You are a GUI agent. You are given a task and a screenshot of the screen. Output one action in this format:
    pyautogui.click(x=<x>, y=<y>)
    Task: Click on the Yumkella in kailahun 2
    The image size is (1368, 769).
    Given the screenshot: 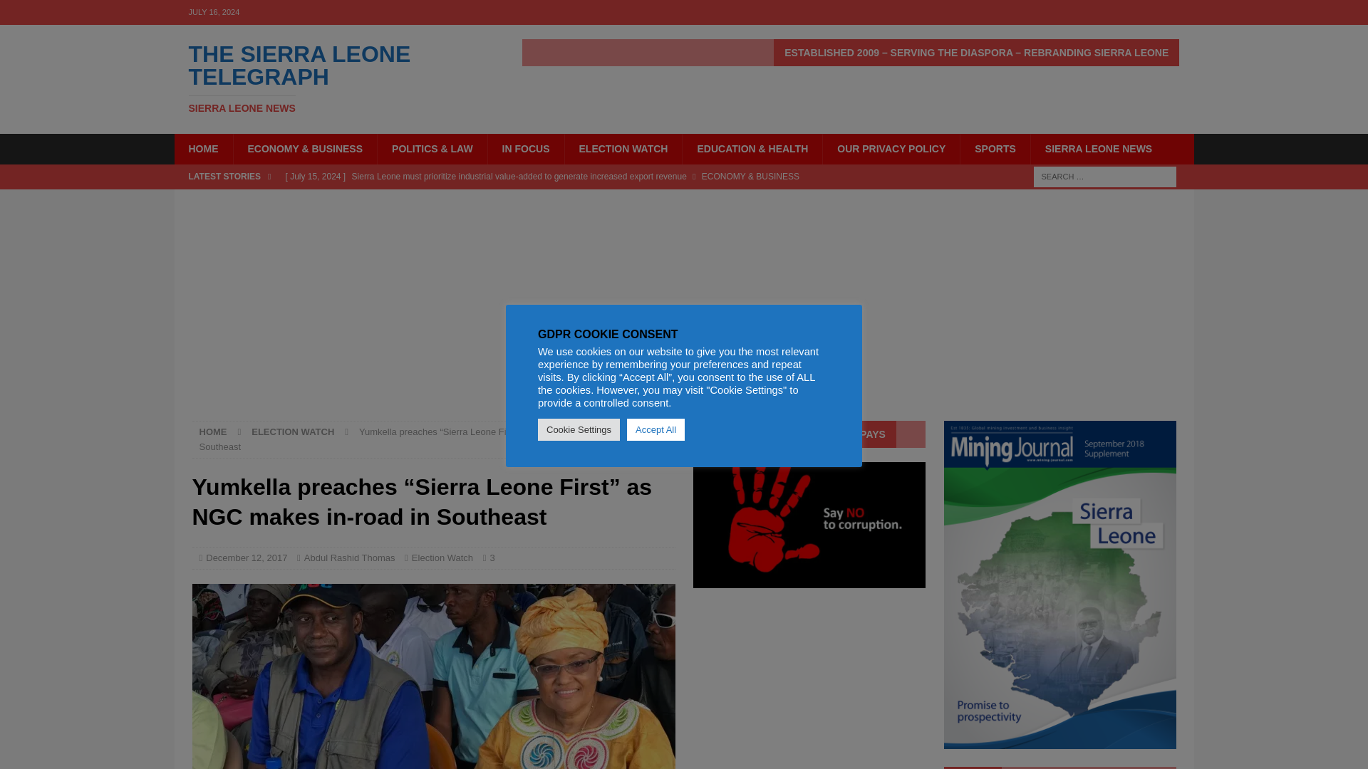 What is the action you would take?
    pyautogui.click(x=434, y=676)
    